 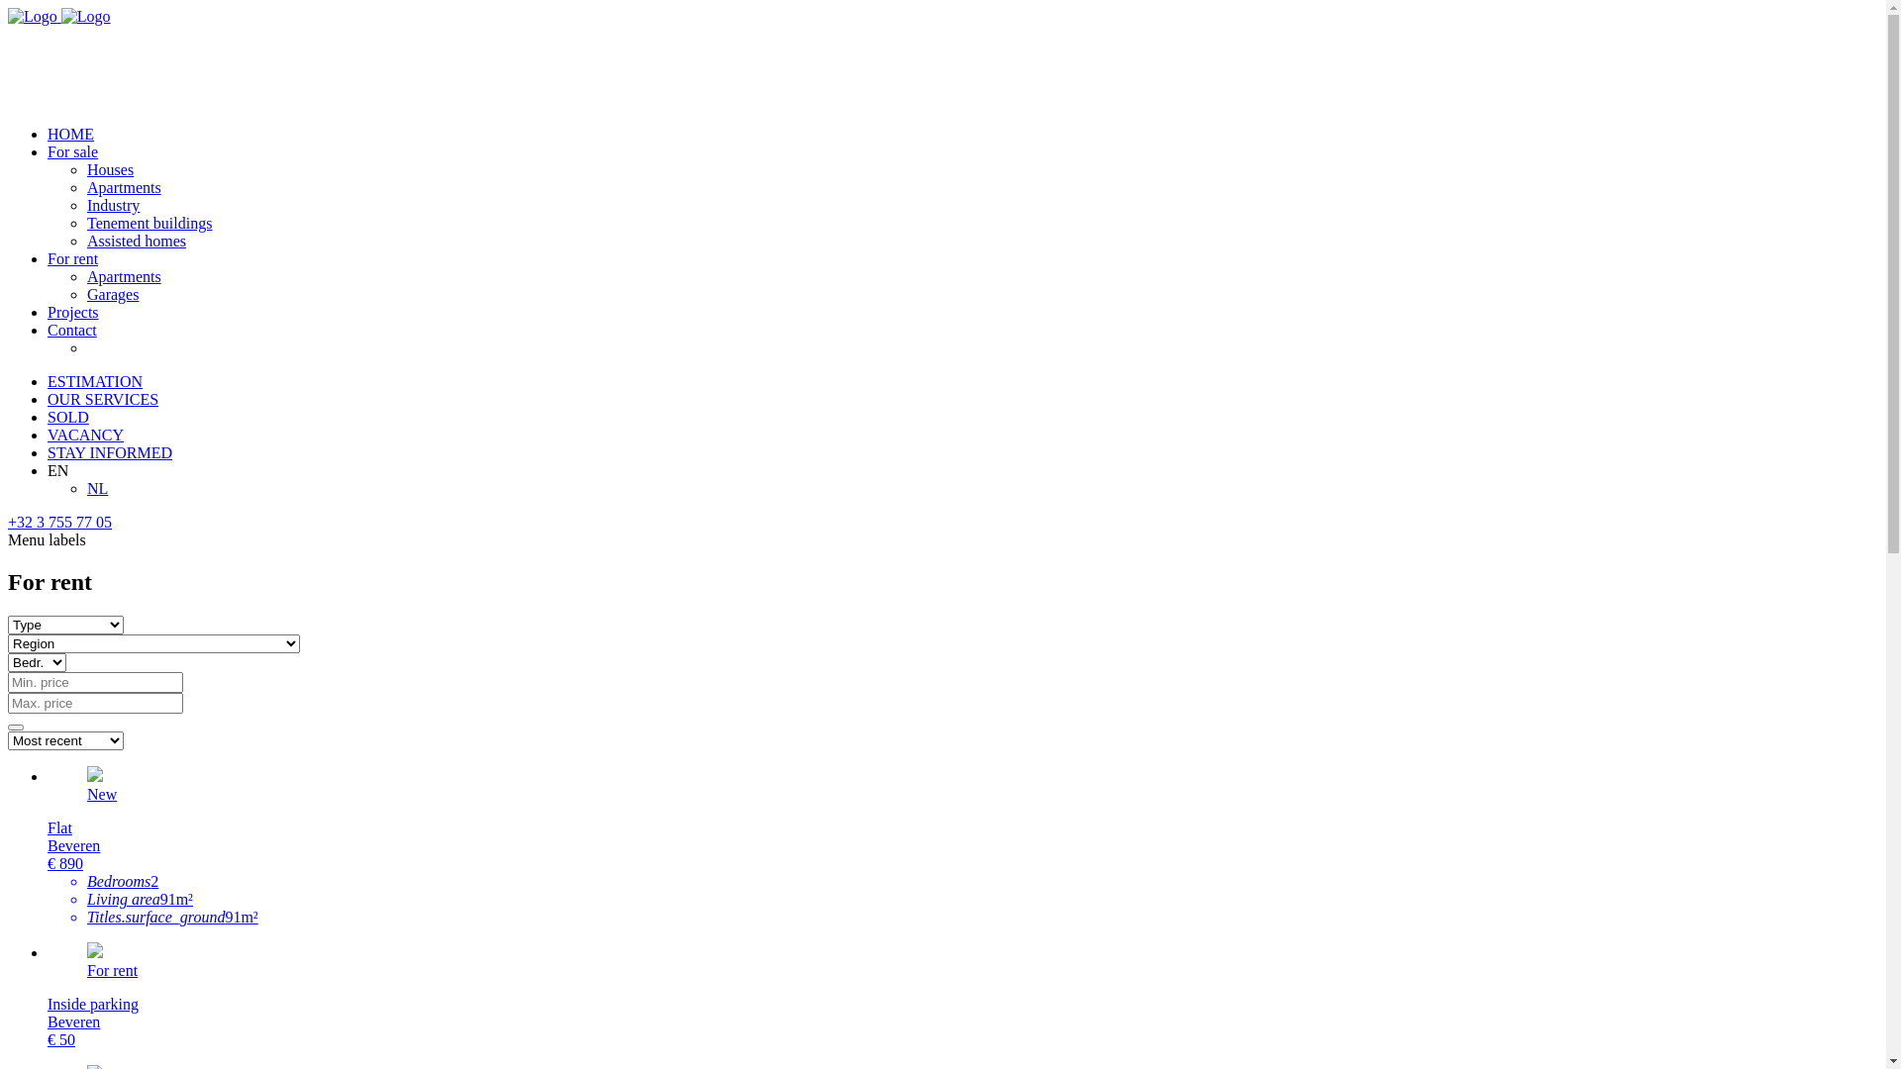 What do you see at coordinates (137, 242) in the screenshot?
I see `Assisted homes` at bounding box center [137, 242].